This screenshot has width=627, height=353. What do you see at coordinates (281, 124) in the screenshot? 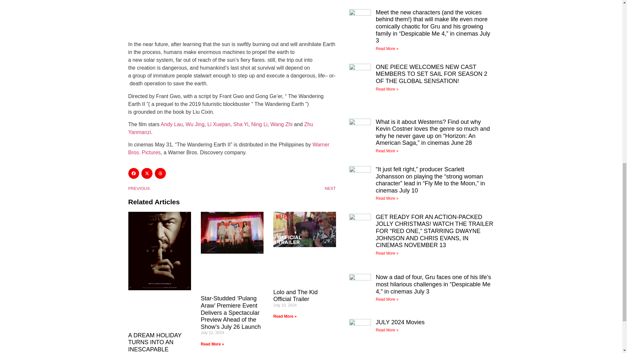
I see `Wang Zhi` at bounding box center [281, 124].